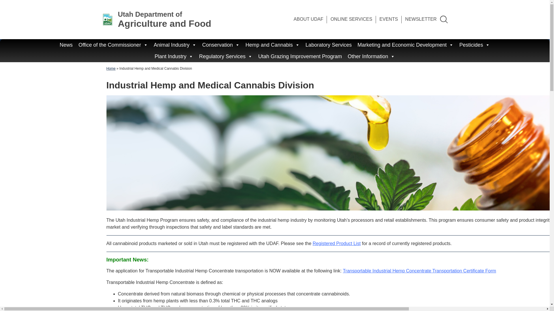 The image size is (554, 311). What do you see at coordinates (66, 45) in the screenshot?
I see `Conservation` at bounding box center [66, 45].